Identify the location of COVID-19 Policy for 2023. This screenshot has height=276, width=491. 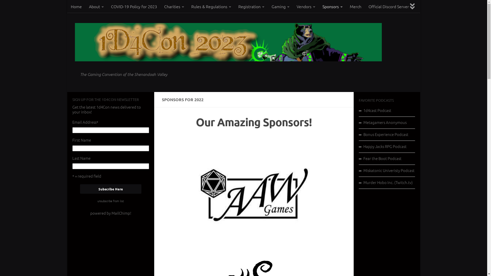
(134, 6).